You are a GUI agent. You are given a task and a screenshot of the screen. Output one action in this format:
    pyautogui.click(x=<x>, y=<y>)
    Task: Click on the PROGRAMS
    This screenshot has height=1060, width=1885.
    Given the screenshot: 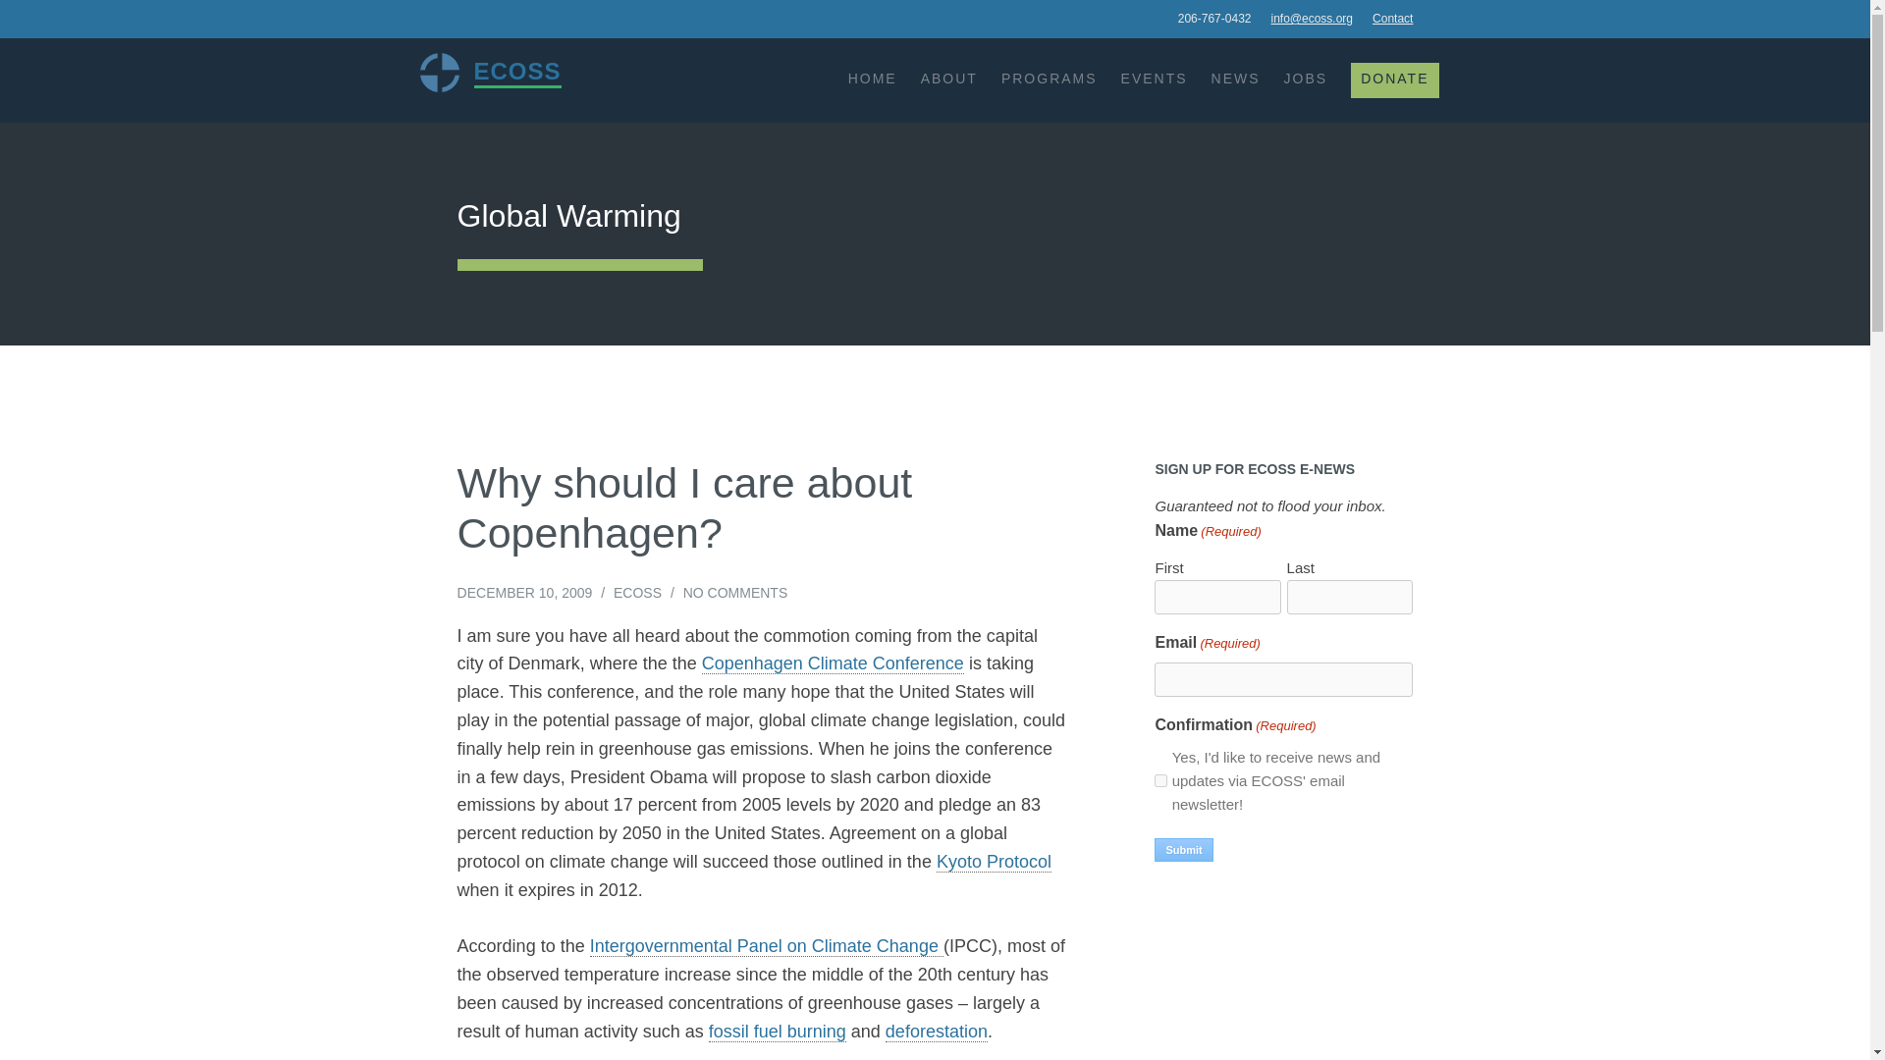 What is the action you would take?
    pyautogui.click(x=1049, y=79)
    